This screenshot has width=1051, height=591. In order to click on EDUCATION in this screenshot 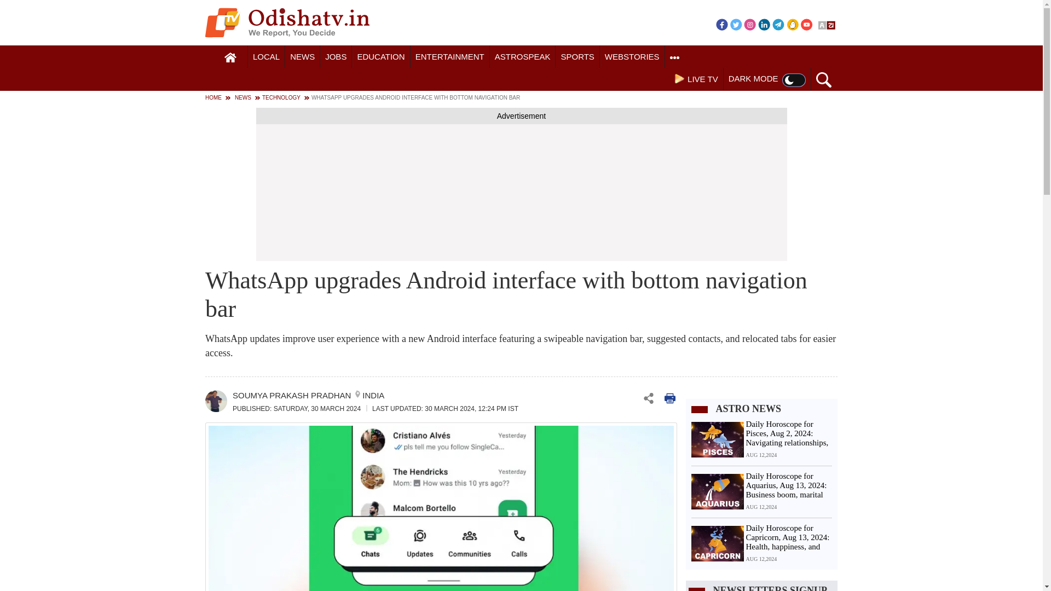, I will do `click(381, 57)`.